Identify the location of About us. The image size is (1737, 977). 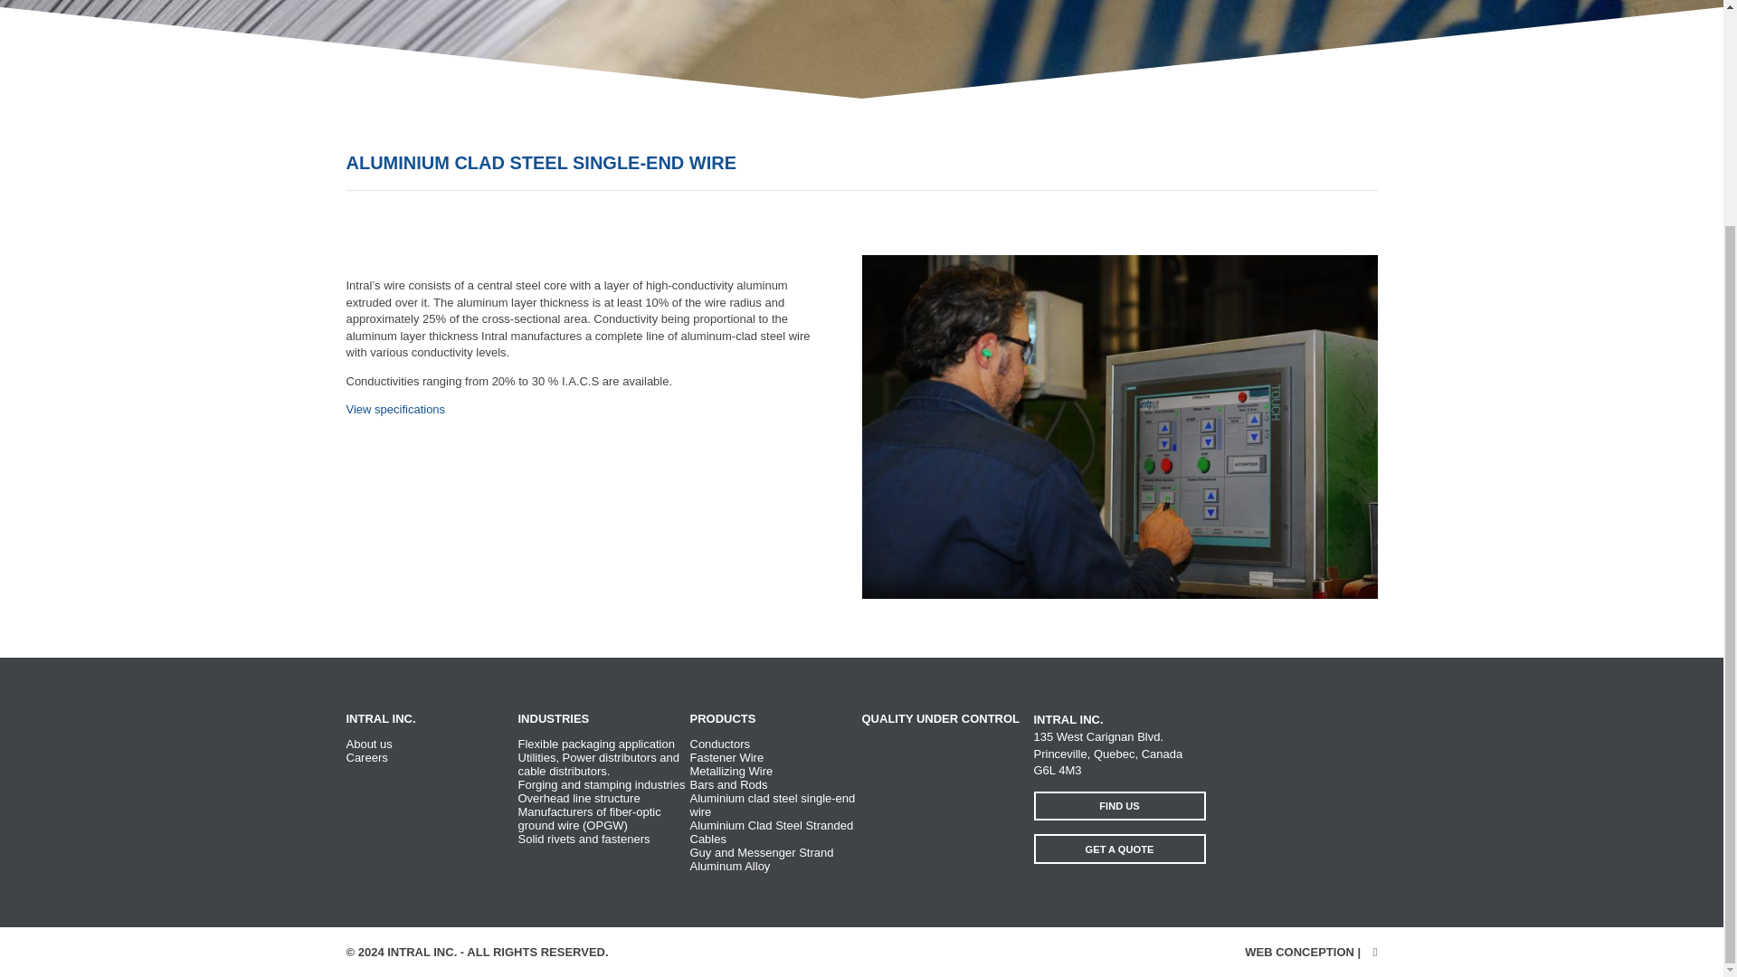
(369, 744).